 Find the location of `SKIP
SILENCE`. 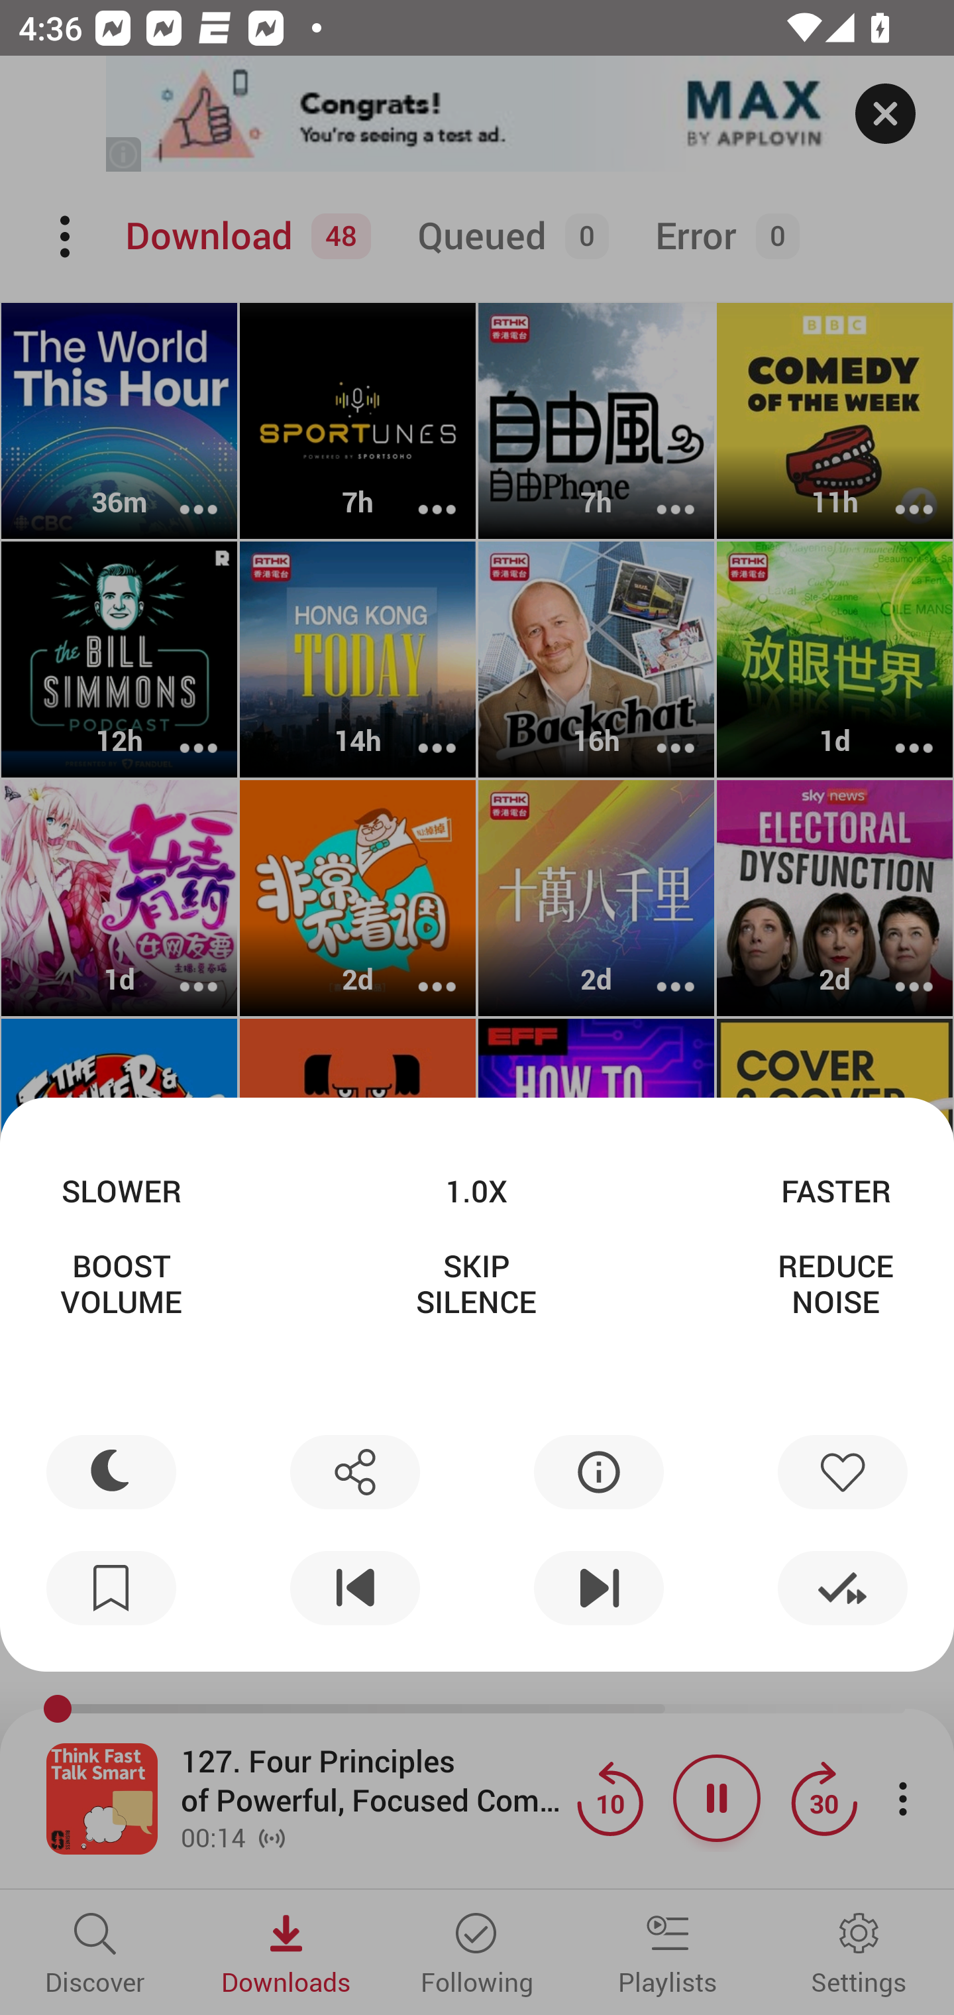

SKIP
SILENCE is located at coordinates (476, 1283).